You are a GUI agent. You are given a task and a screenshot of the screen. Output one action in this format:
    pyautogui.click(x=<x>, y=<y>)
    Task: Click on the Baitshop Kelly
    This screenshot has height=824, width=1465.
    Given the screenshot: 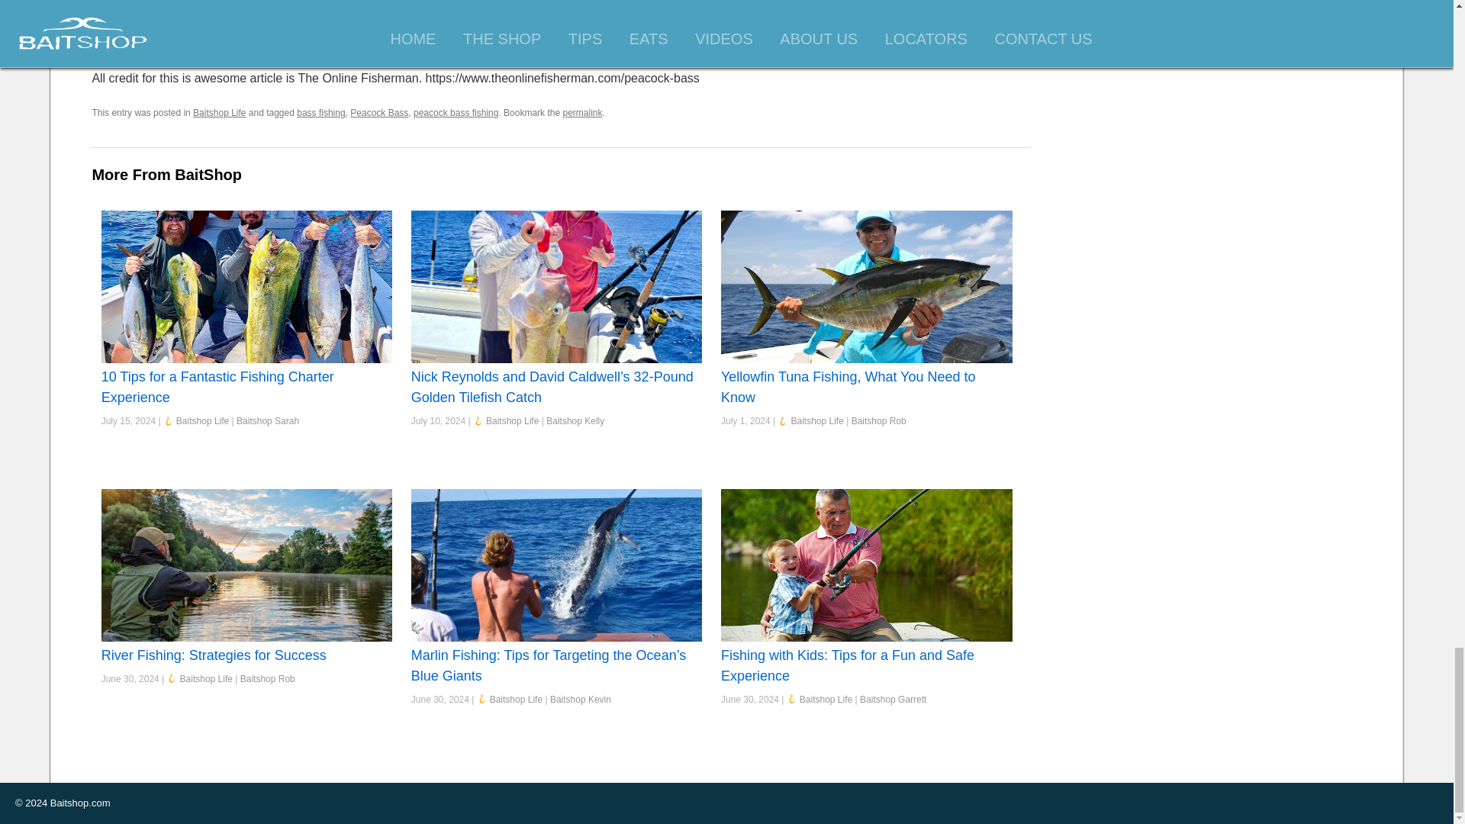 What is the action you would take?
    pyautogui.click(x=575, y=421)
    